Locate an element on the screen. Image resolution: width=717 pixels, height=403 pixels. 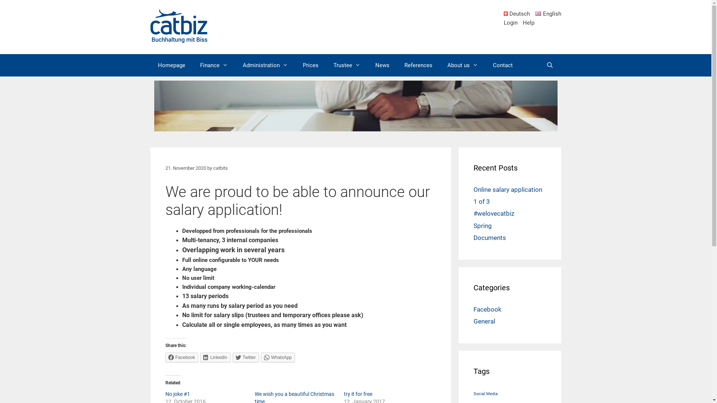
LinkedIn is located at coordinates (215, 357).